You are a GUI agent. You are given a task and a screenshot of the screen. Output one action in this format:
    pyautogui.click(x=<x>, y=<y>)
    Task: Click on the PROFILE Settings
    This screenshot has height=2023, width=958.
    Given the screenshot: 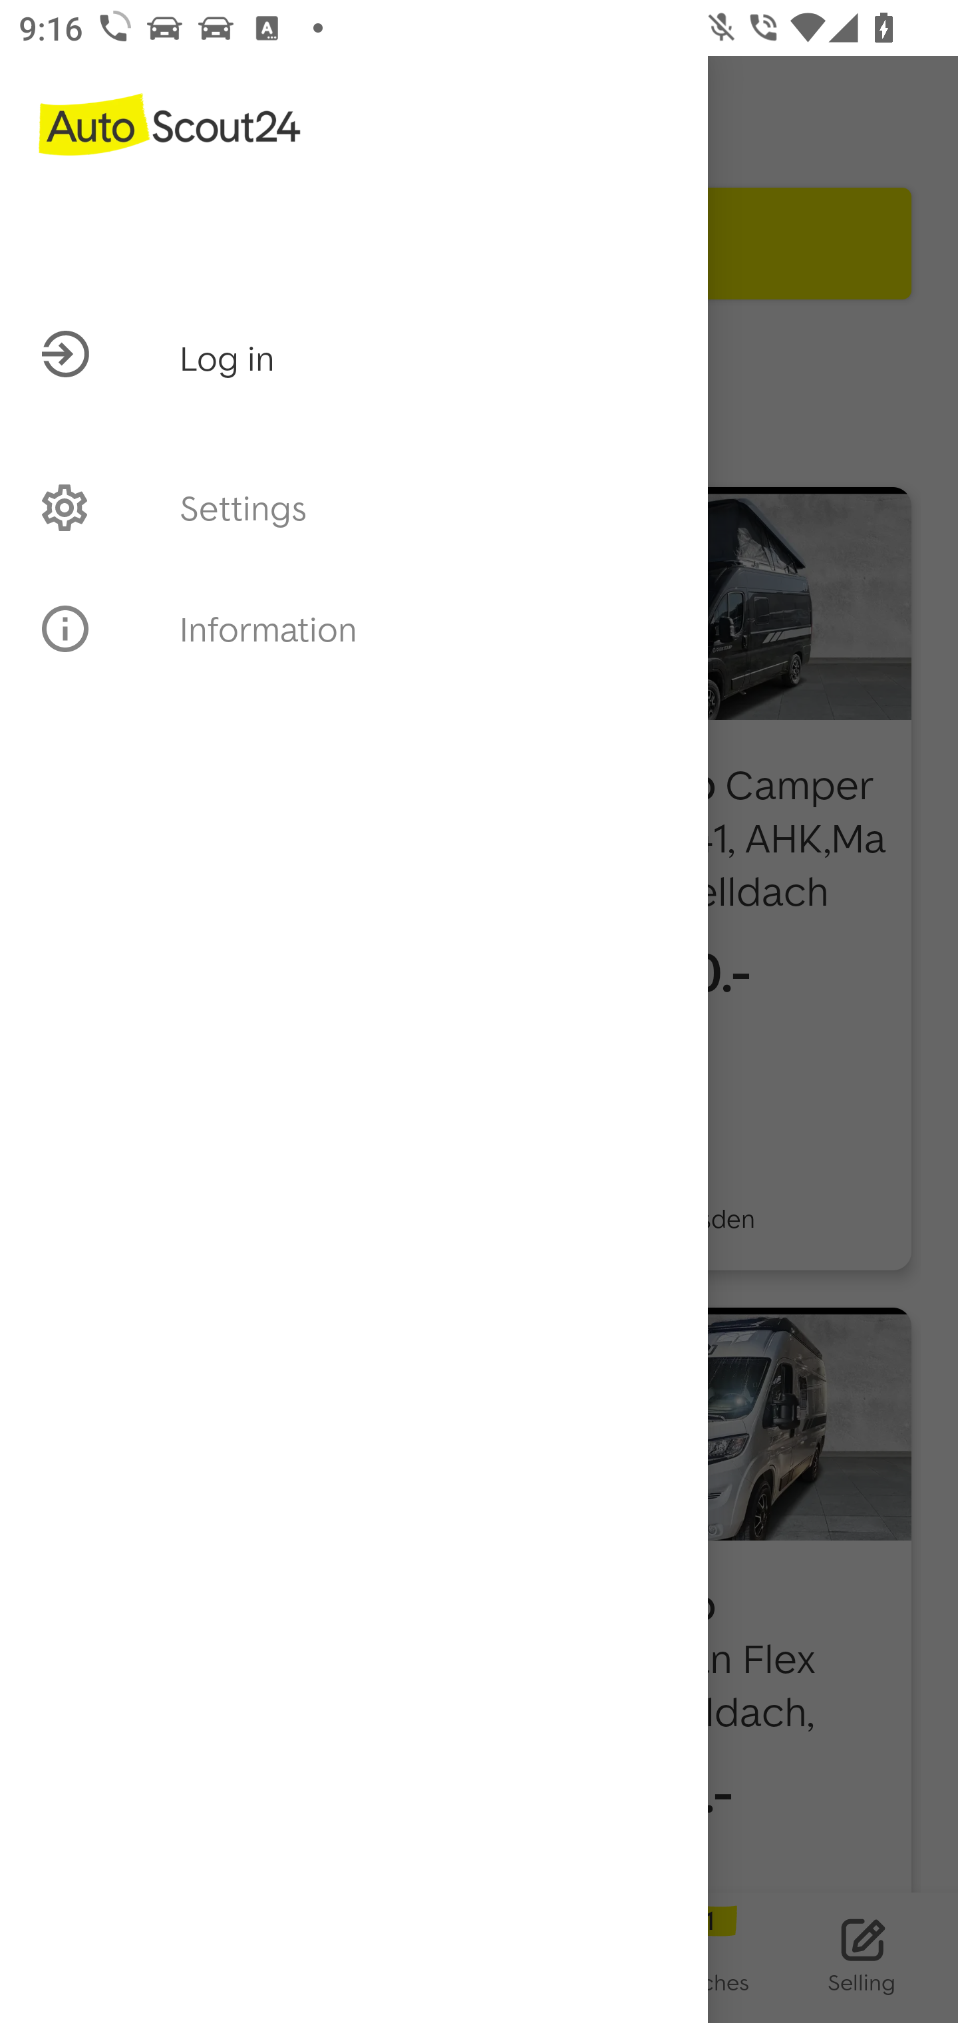 What is the action you would take?
    pyautogui.click(x=354, y=507)
    